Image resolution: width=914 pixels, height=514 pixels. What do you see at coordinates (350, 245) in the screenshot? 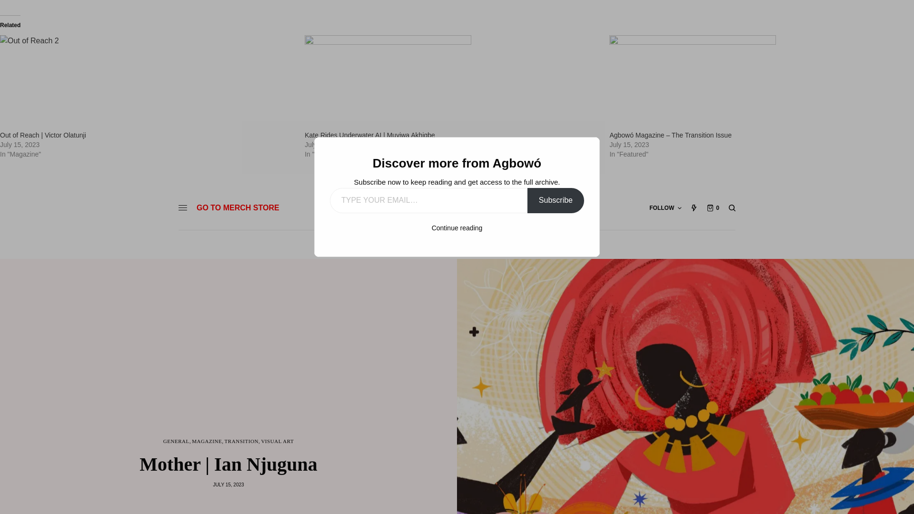
I see `ABOUT` at bounding box center [350, 245].